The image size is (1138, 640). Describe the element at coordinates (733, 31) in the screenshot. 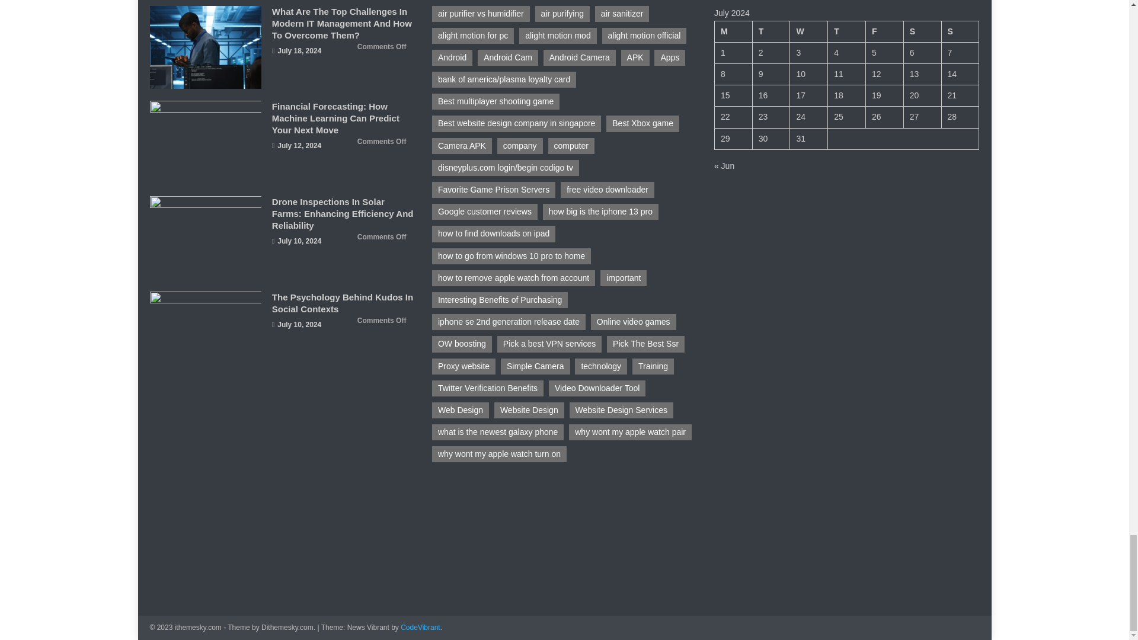

I see `Monday` at that location.